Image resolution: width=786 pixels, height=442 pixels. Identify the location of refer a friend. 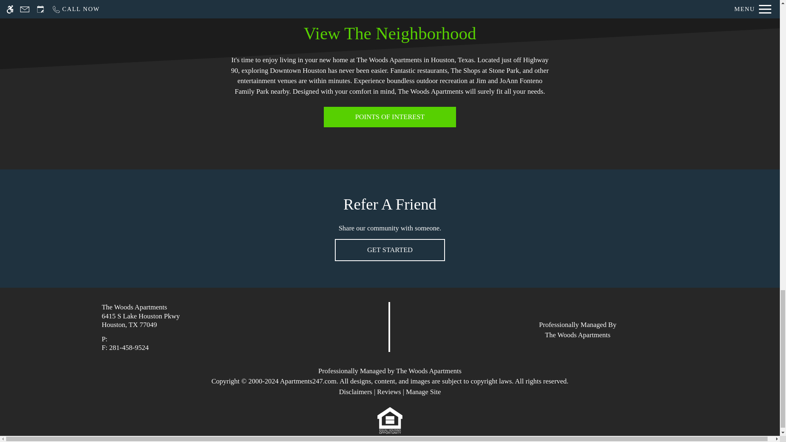
(390, 250).